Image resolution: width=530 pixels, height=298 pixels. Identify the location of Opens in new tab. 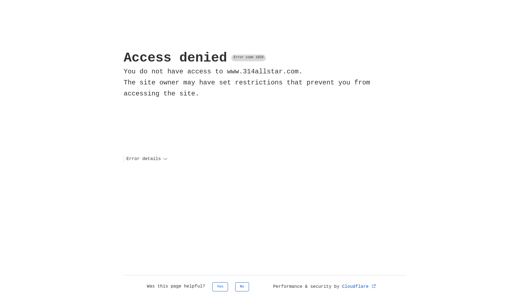
(374, 286).